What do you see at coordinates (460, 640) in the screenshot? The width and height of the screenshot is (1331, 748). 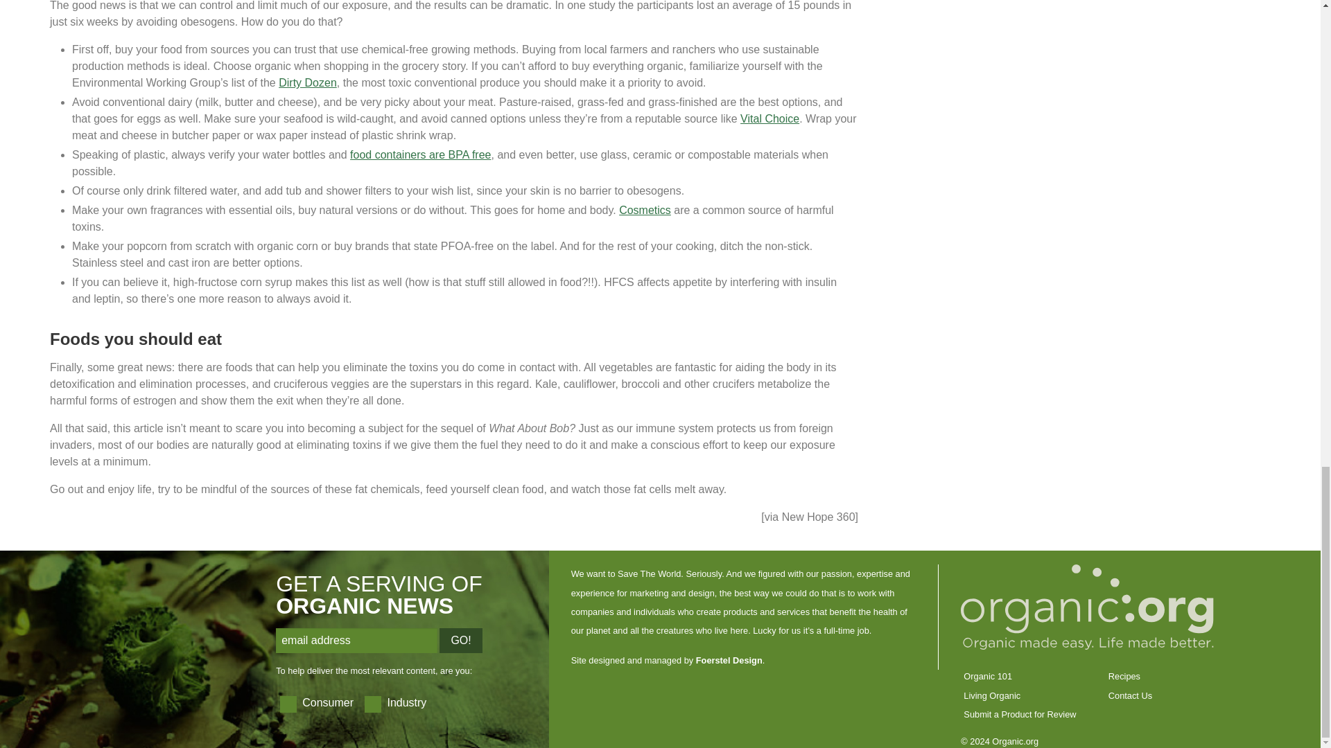 I see `GO!` at bounding box center [460, 640].